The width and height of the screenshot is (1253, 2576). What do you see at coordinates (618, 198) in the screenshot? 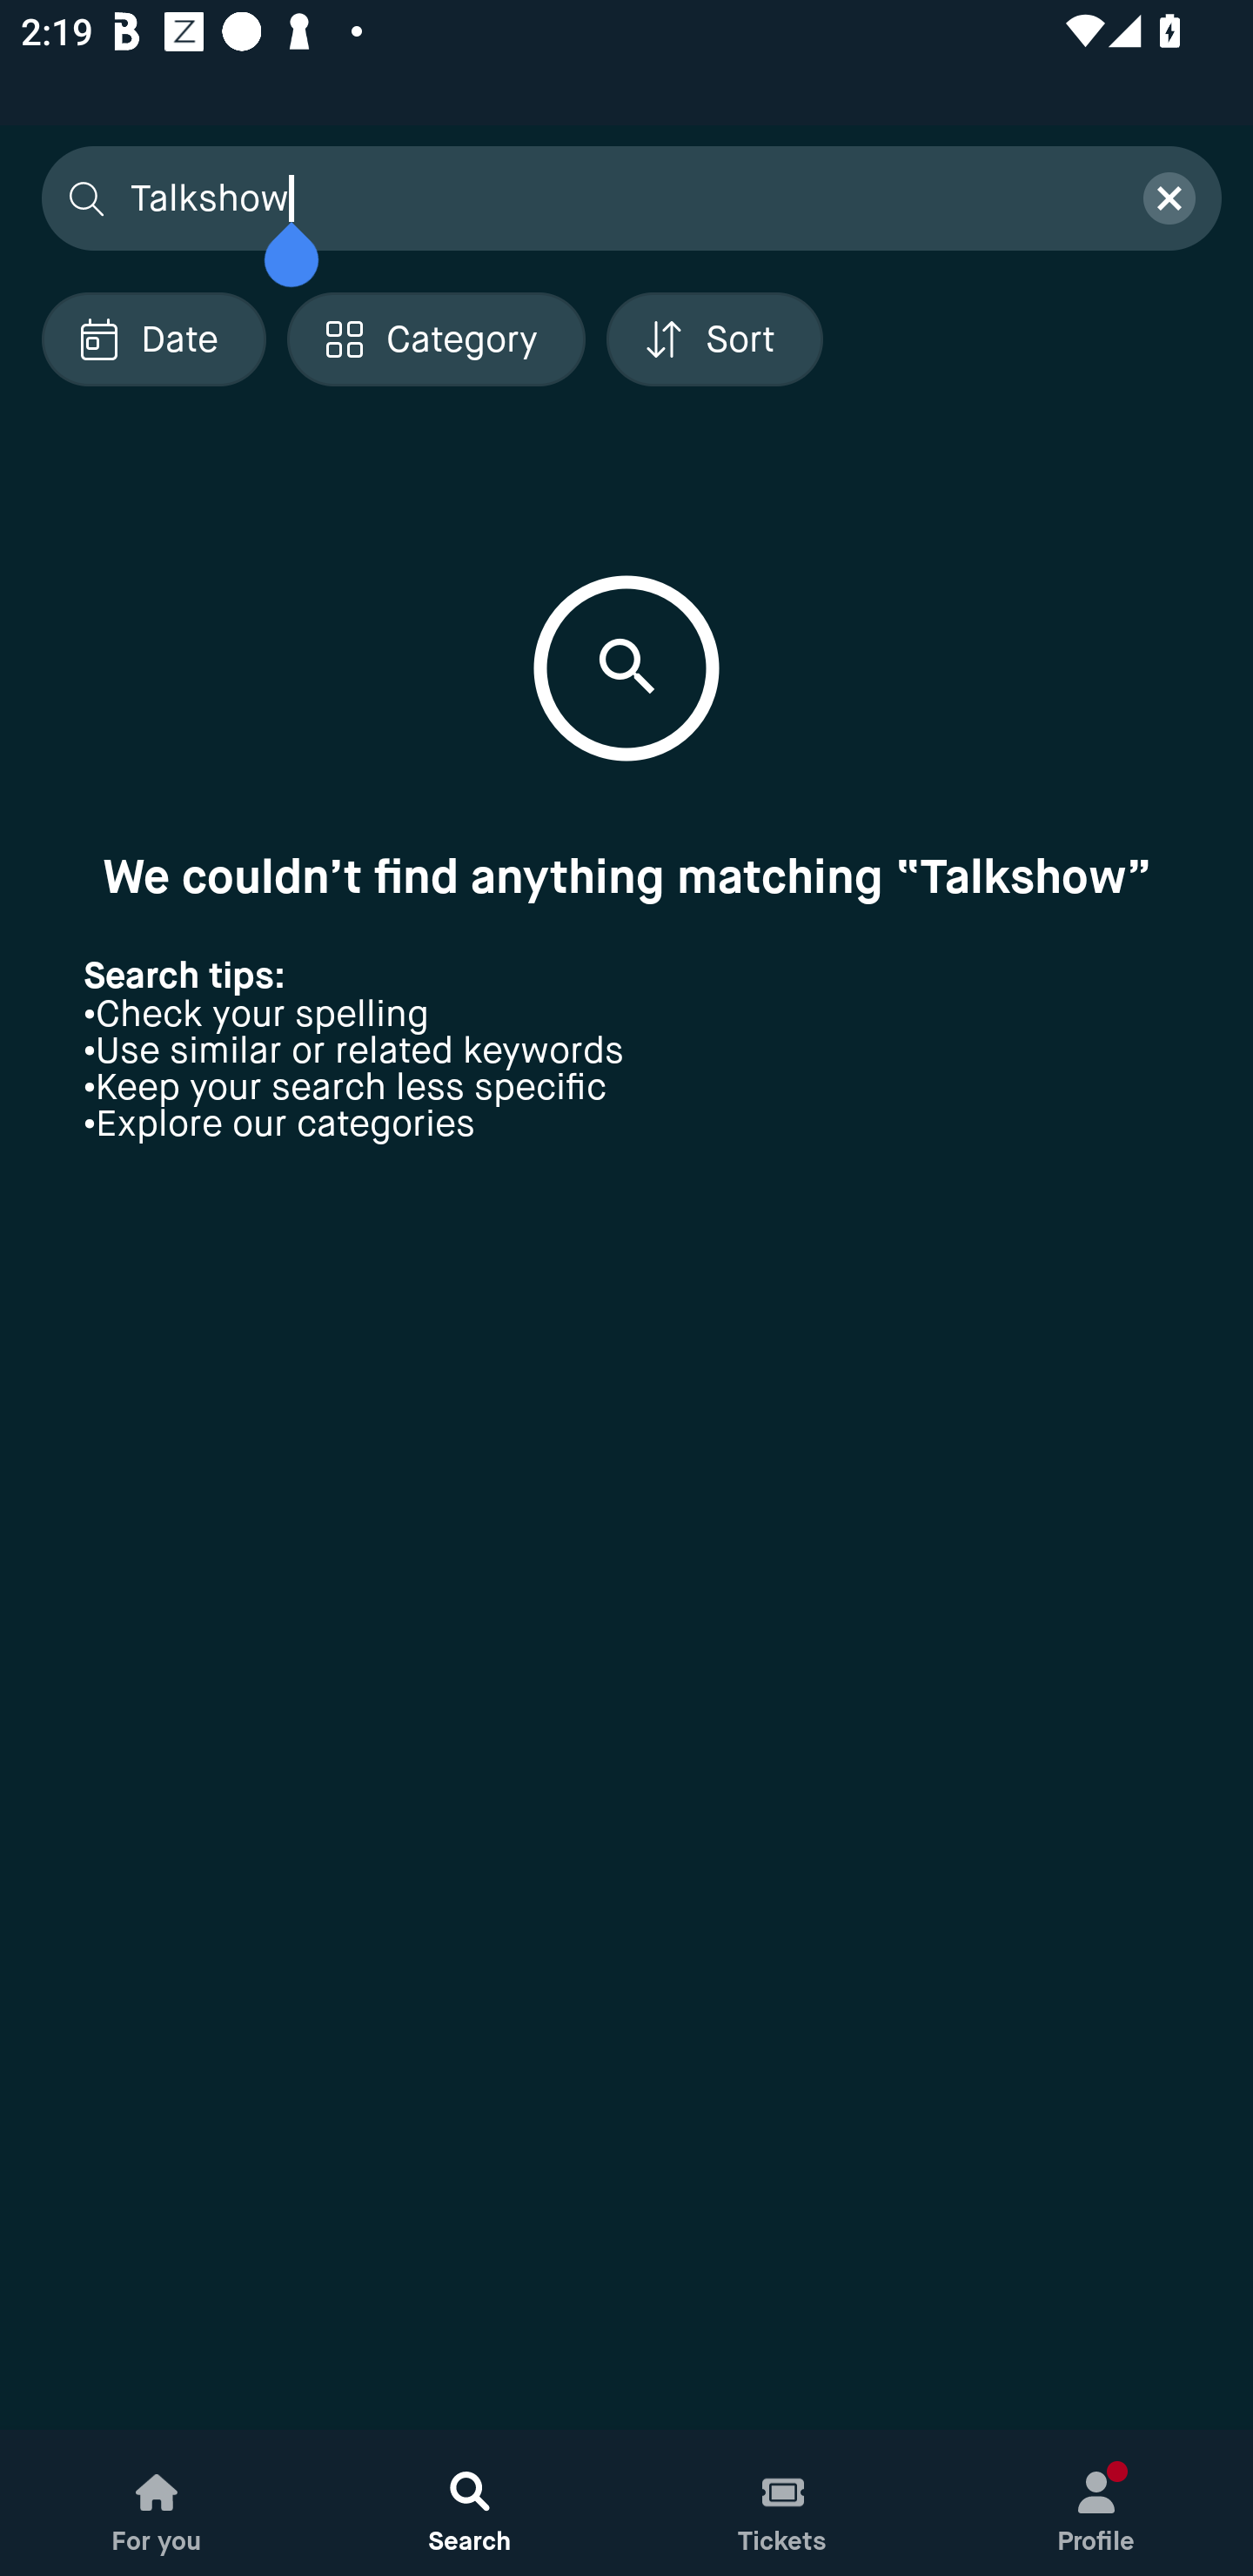
I see `Talkshow` at bounding box center [618, 198].